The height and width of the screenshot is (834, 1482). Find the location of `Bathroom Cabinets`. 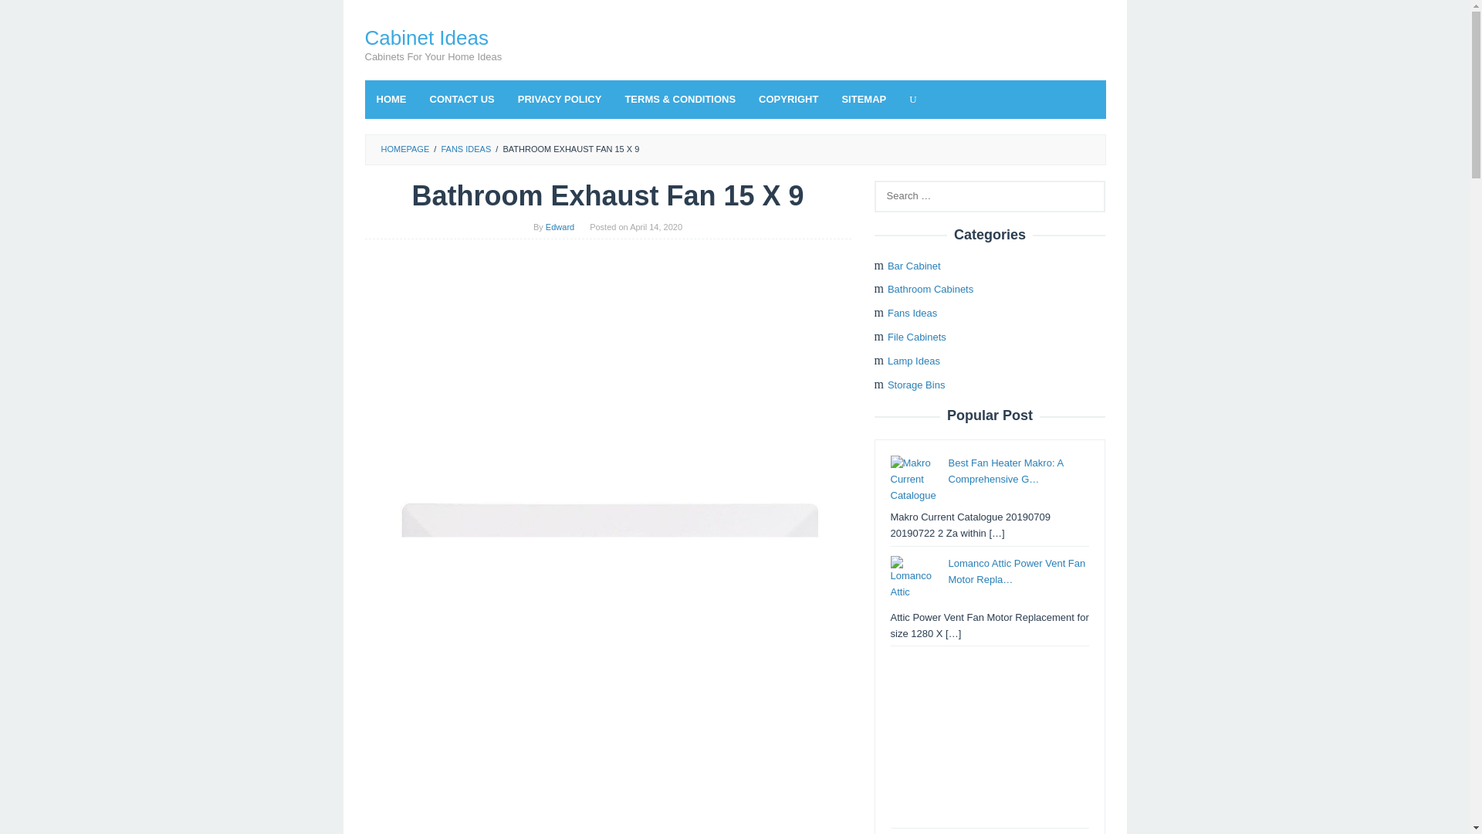

Bathroom Cabinets is located at coordinates (931, 289).